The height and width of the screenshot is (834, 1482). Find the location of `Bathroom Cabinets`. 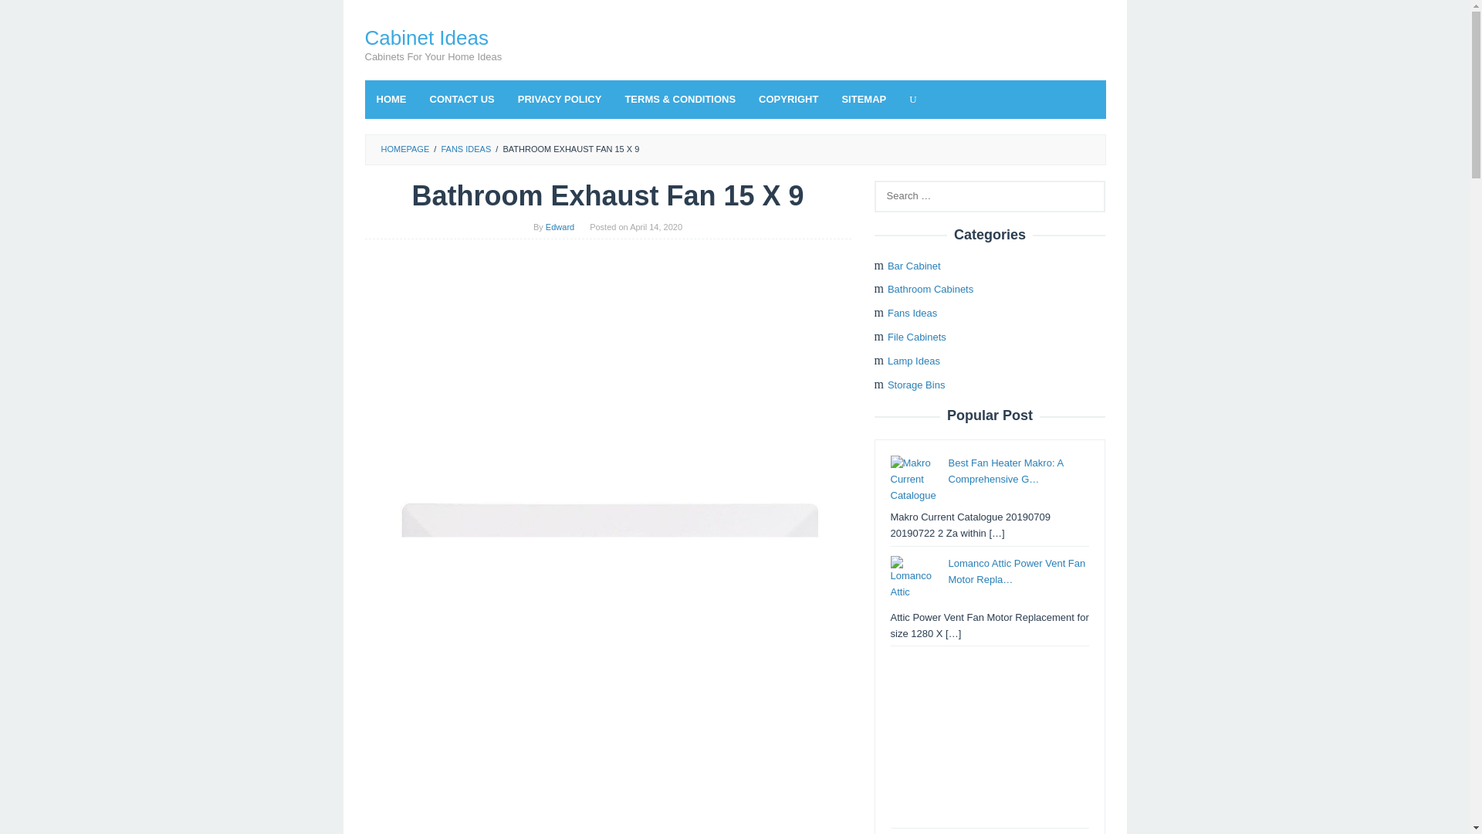

Bathroom Cabinets is located at coordinates (931, 289).